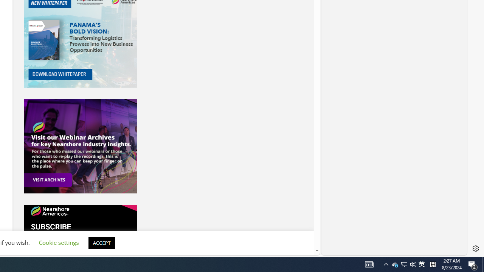 The width and height of the screenshot is (484, 272). I want to click on Events-Banner-Ad.jpg, so click(80, 146).